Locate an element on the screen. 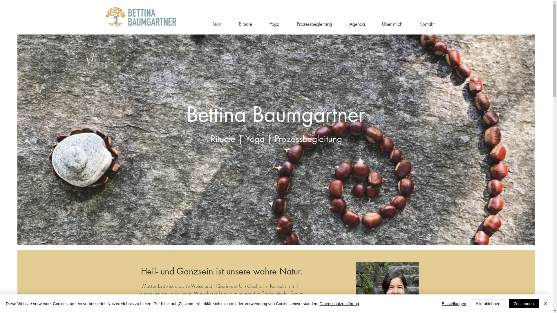 The image size is (557, 313). Agenda is located at coordinates (352, 24).